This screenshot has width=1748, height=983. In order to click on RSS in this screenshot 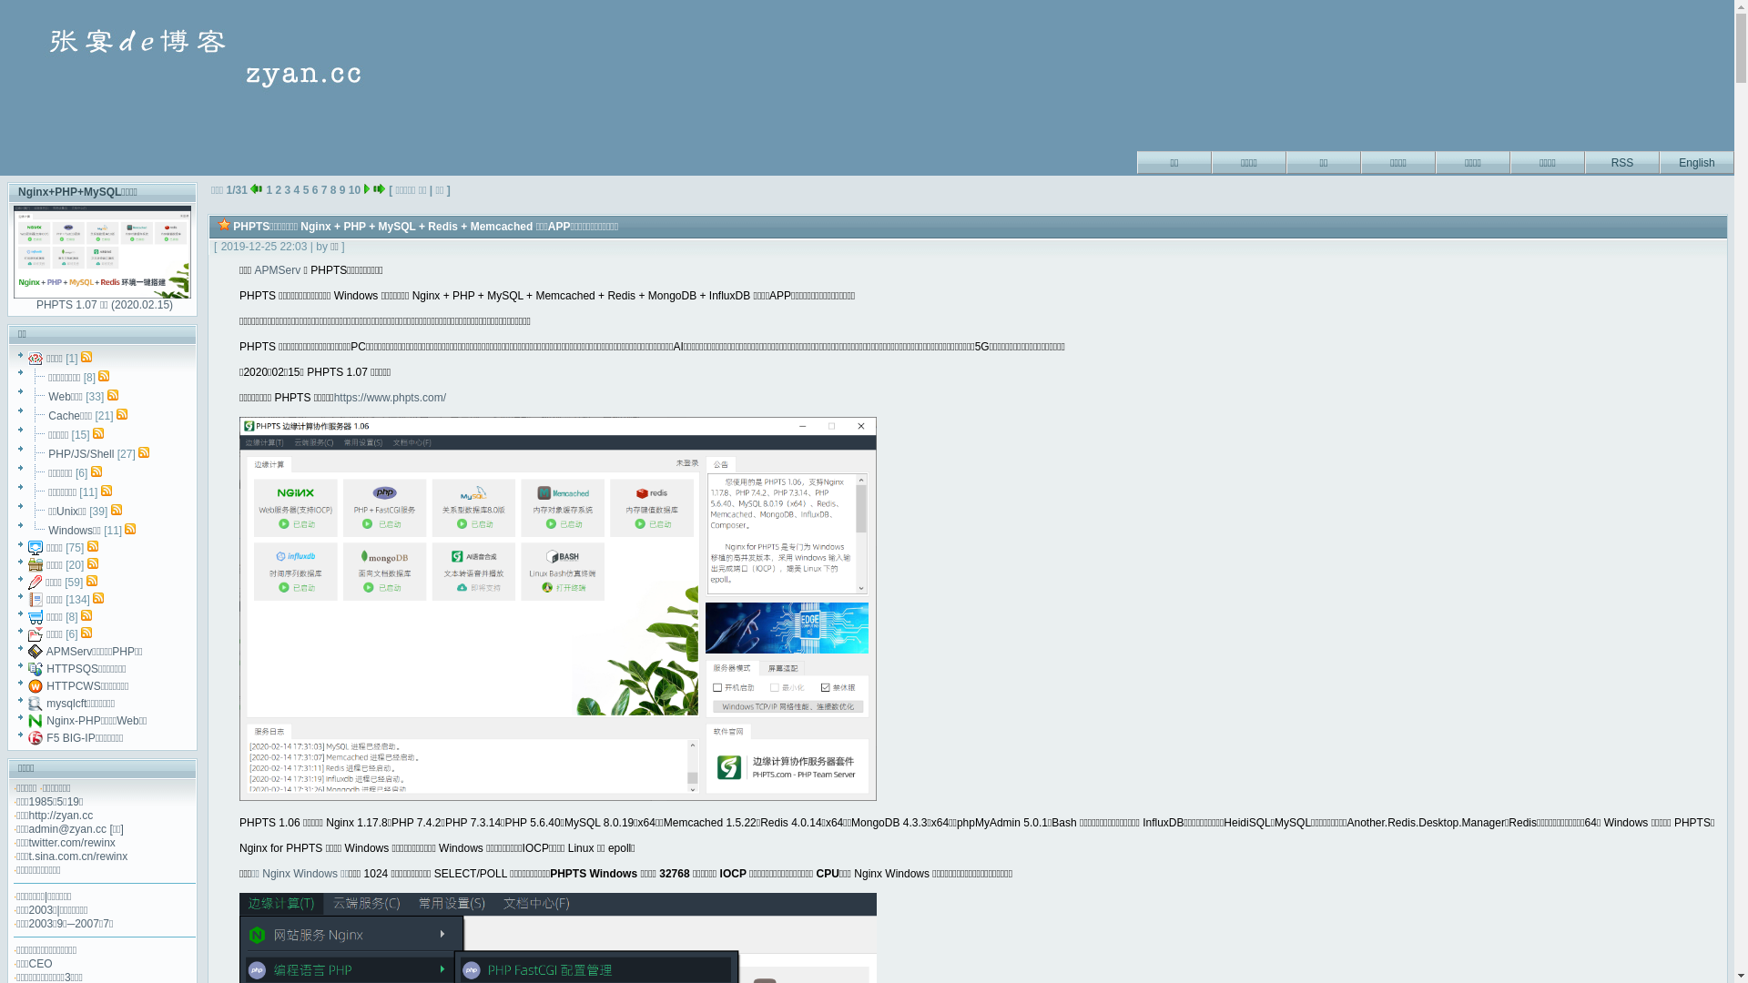, I will do `click(1622, 160)`.